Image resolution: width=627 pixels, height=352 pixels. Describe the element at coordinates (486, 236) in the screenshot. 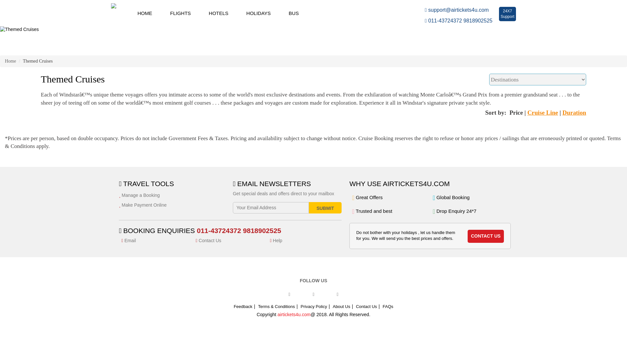

I see `CONTACT US` at that location.